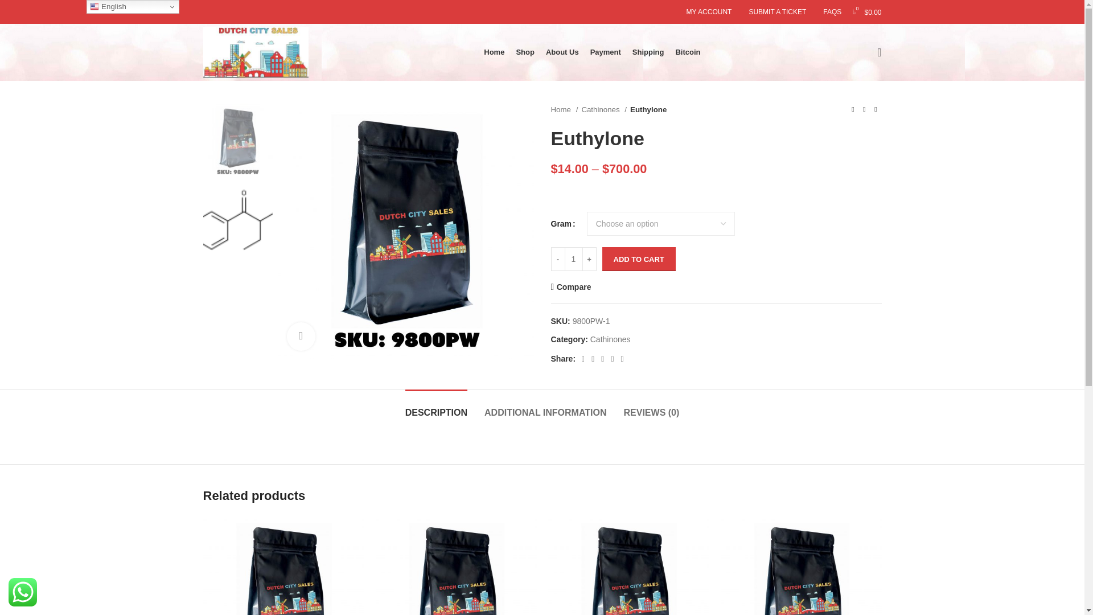 The image size is (1093, 615). Describe the element at coordinates (688, 52) in the screenshot. I see `Bitcoin` at that location.